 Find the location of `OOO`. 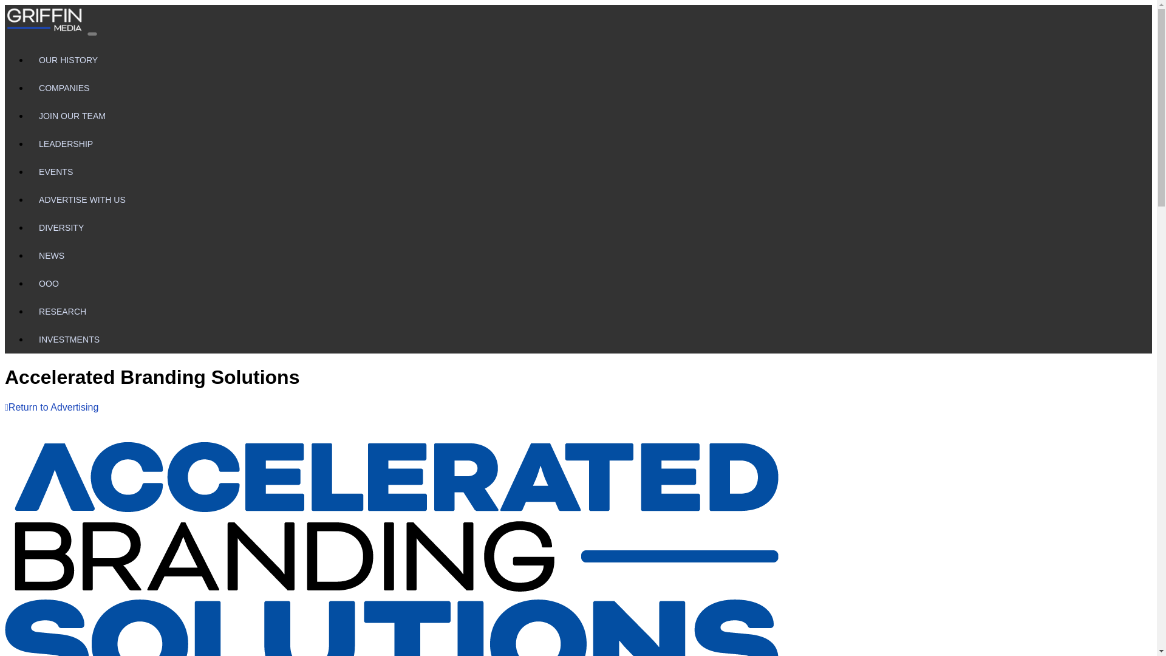

OOO is located at coordinates (590, 283).